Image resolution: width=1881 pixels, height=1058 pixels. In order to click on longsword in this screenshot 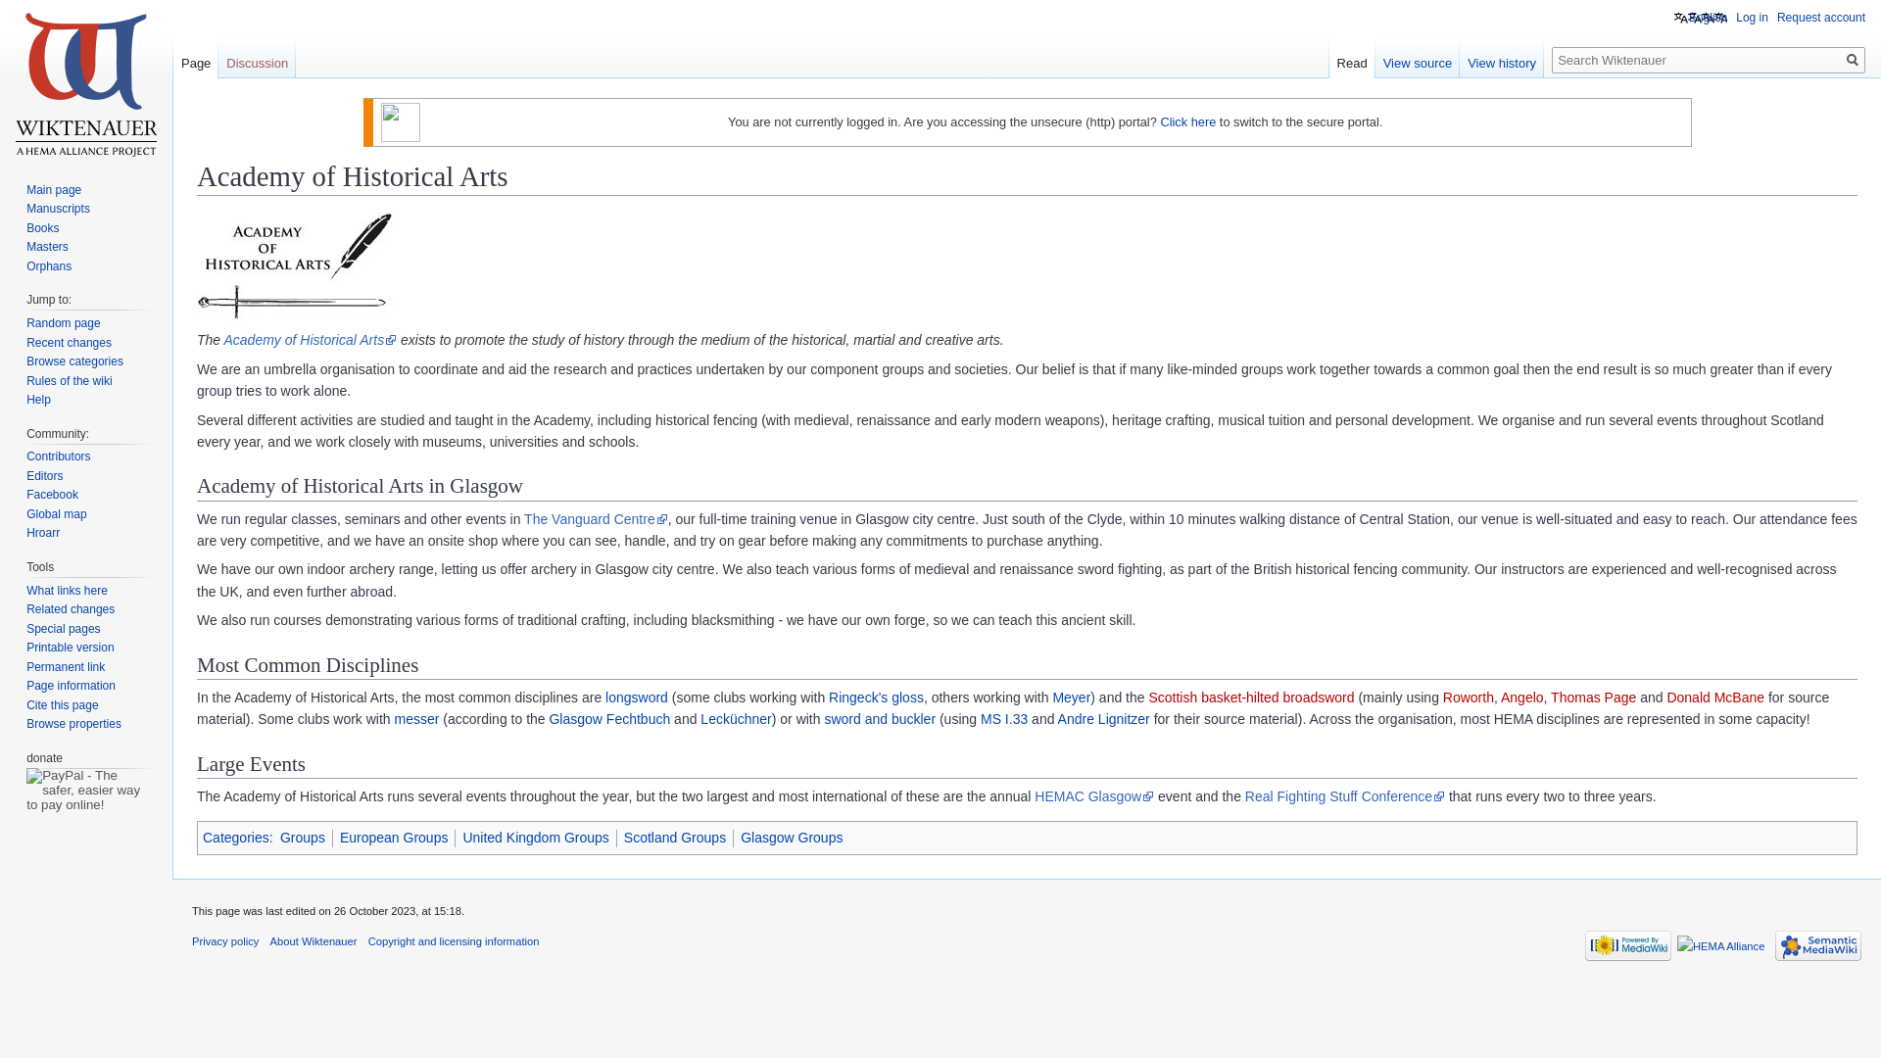, I will do `click(637, 697)`.